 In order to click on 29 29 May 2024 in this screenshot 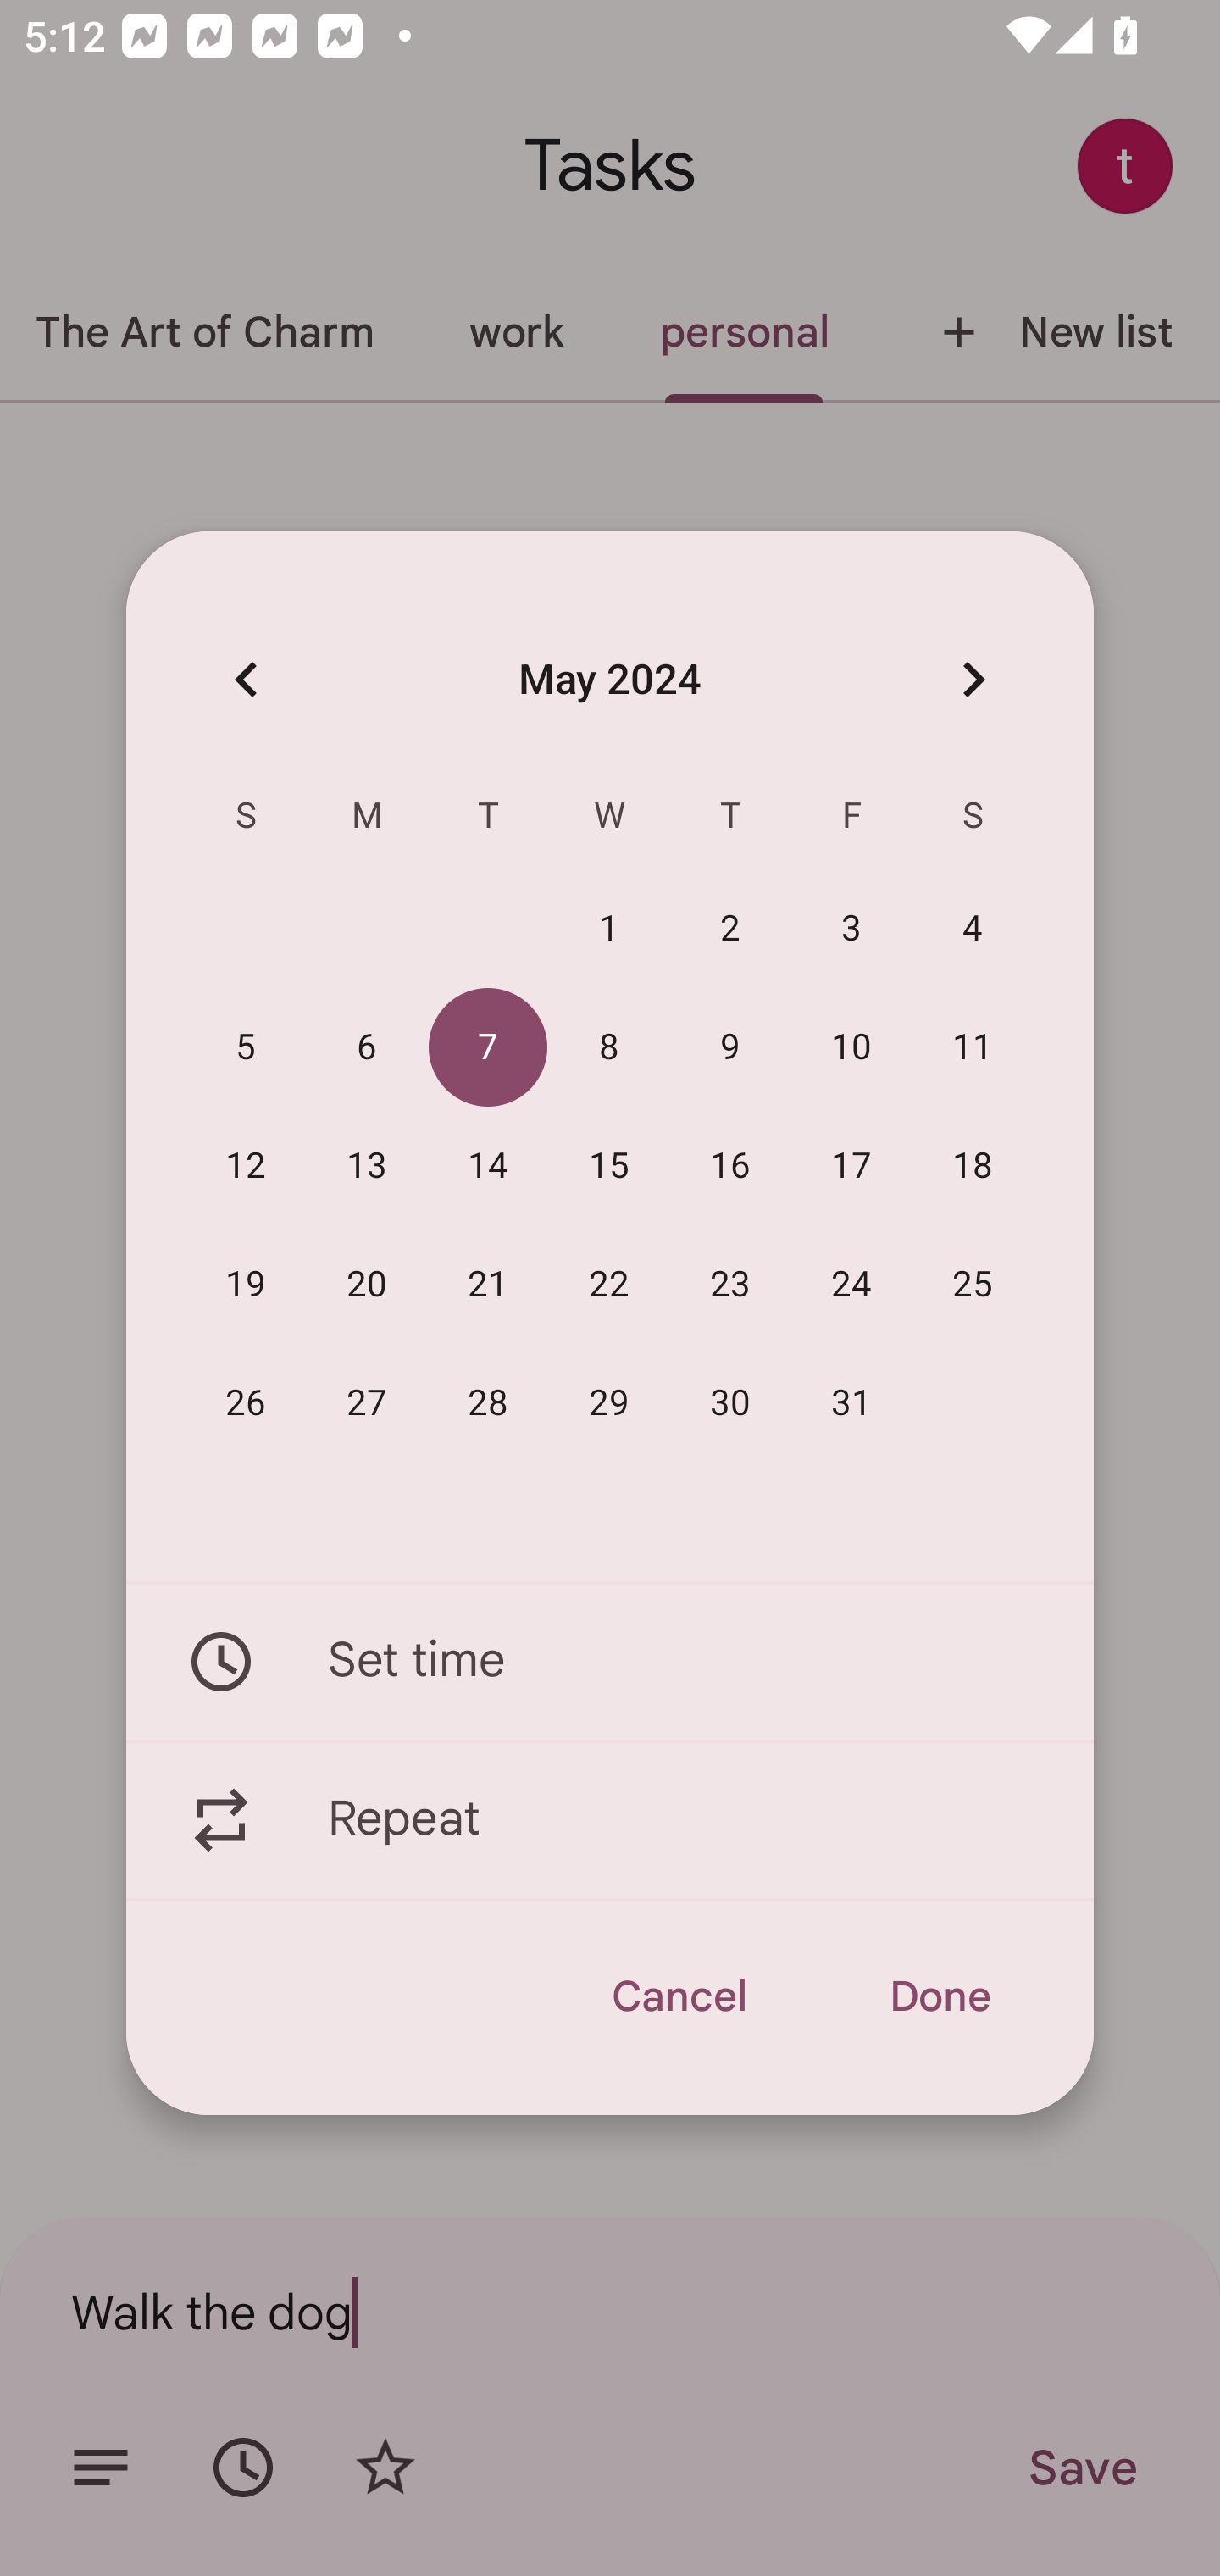, I will do `click(609, 1403)`.